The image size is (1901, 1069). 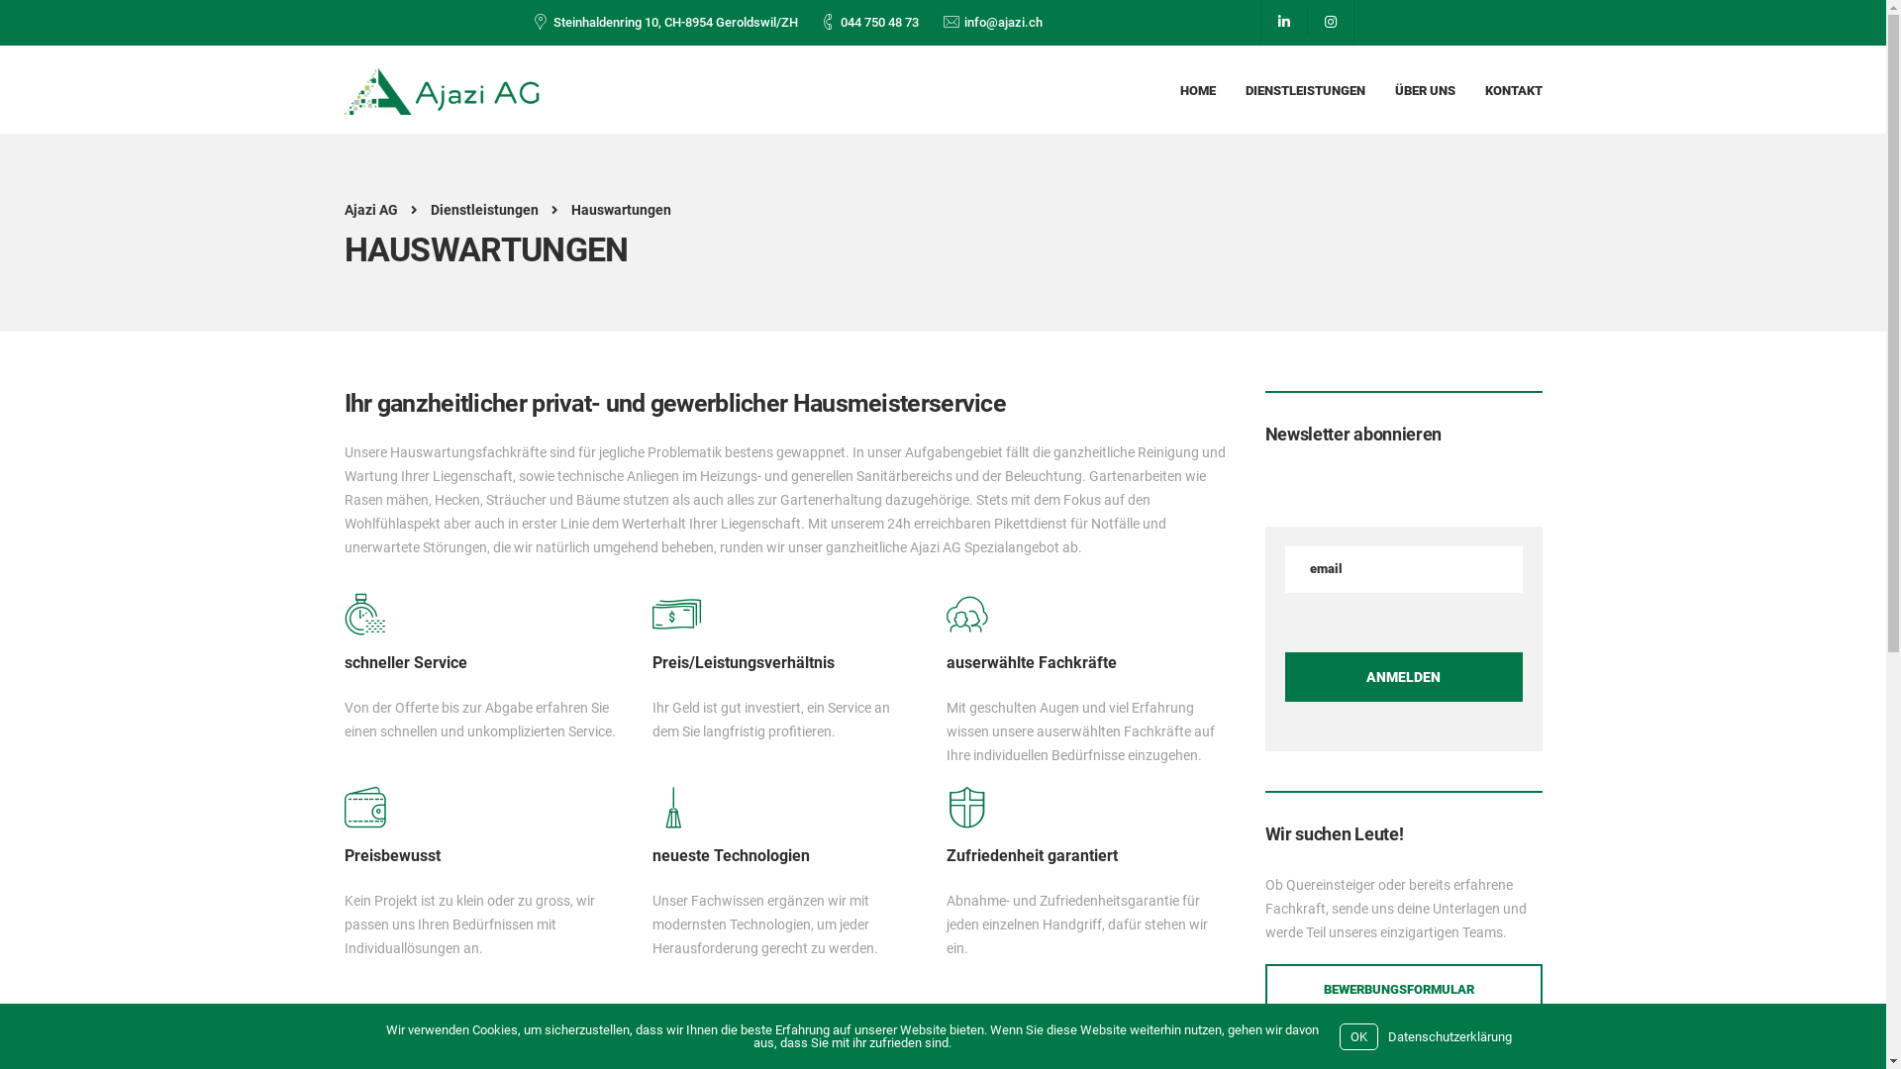 What do you see at coordinates (371, 210) in the screenshot?
I see `Ajazi AG` at bounding box center [371, 210].